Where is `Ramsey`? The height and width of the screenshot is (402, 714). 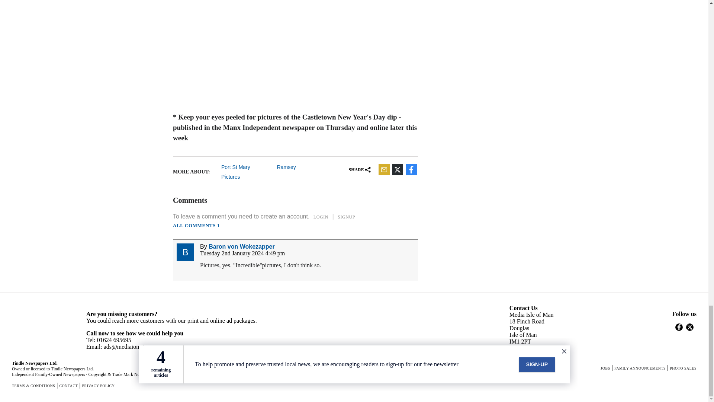 Ramsey is located at coordinates (302, 167).